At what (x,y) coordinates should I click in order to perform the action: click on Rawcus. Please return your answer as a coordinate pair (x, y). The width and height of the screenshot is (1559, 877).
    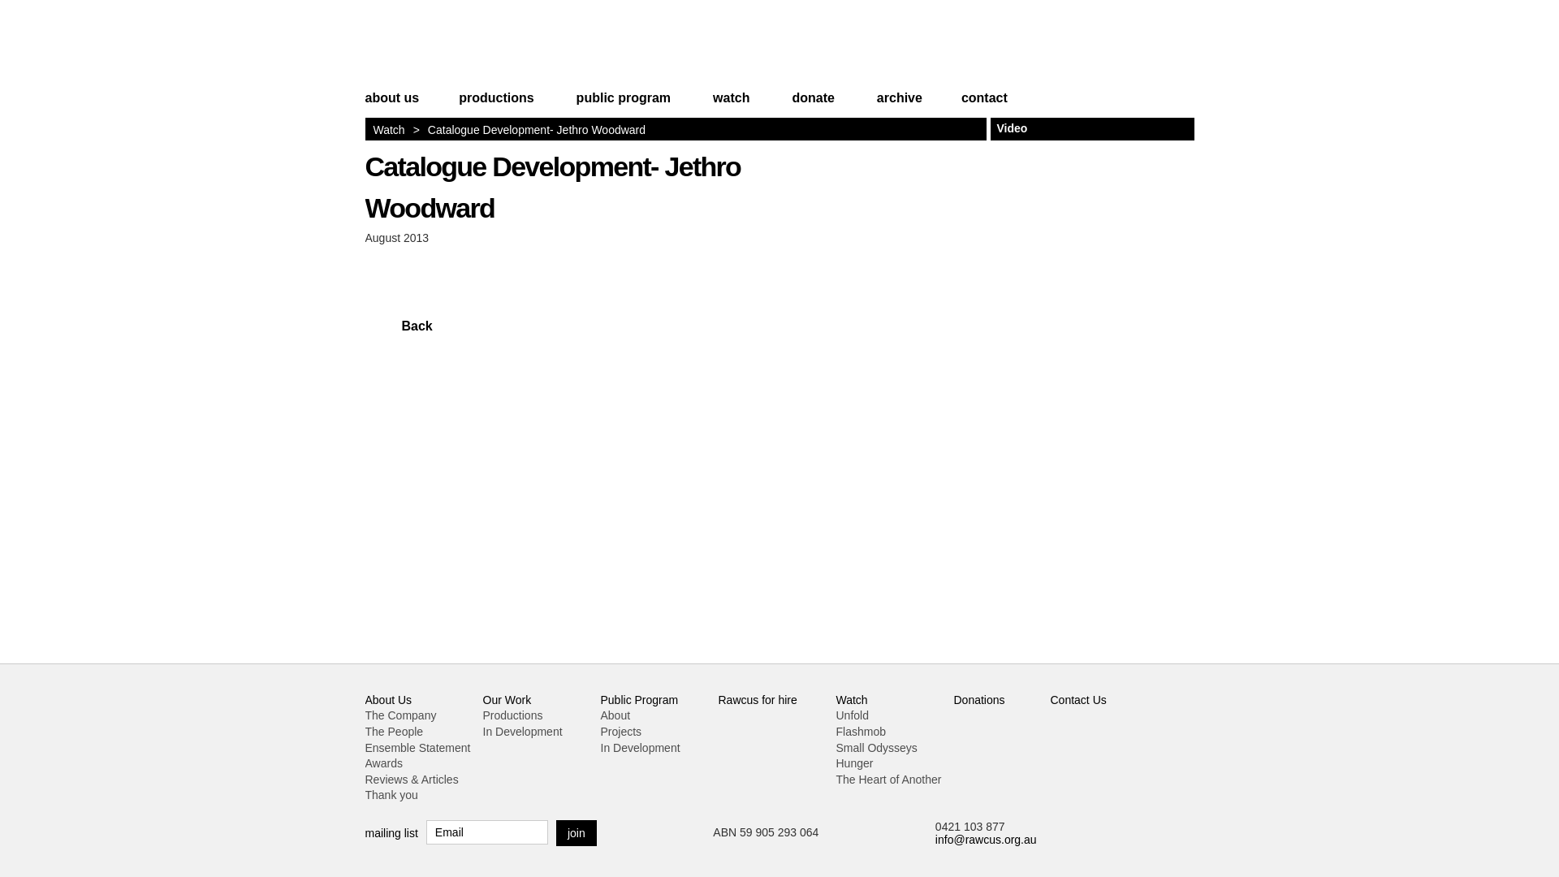
    Looking at the image, I should click on (467, 47).